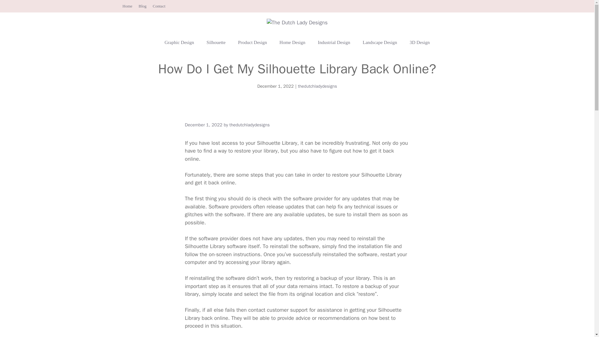 This screenshot has height=337, width=599. What do you see at coordinates (159, 6) in the screenshot?
I see `Contact` at bounding box center [159, 6].